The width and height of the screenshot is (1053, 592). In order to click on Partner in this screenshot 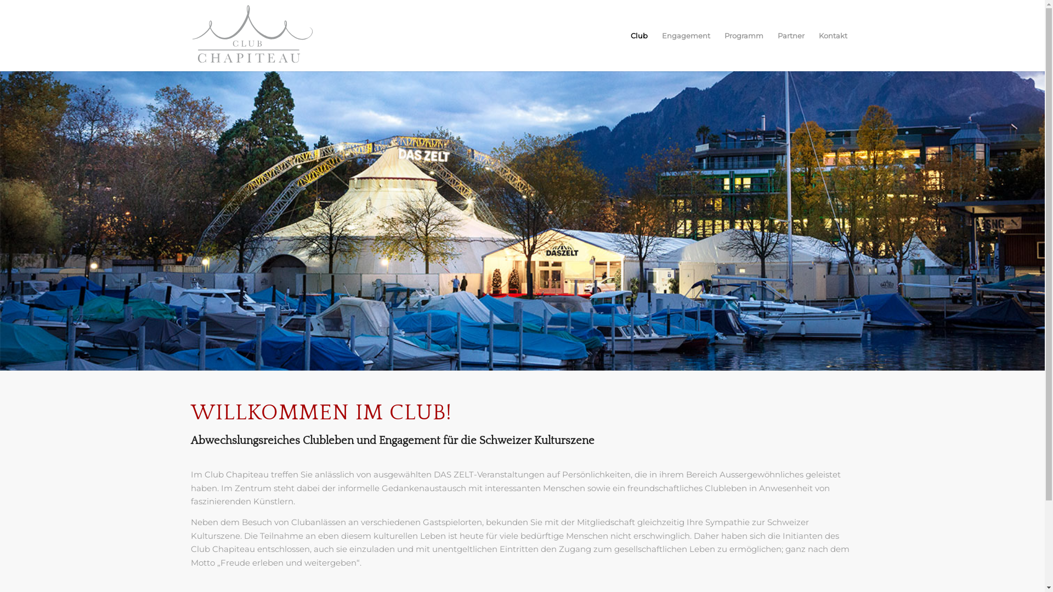, I will do `click(791, 36)`.